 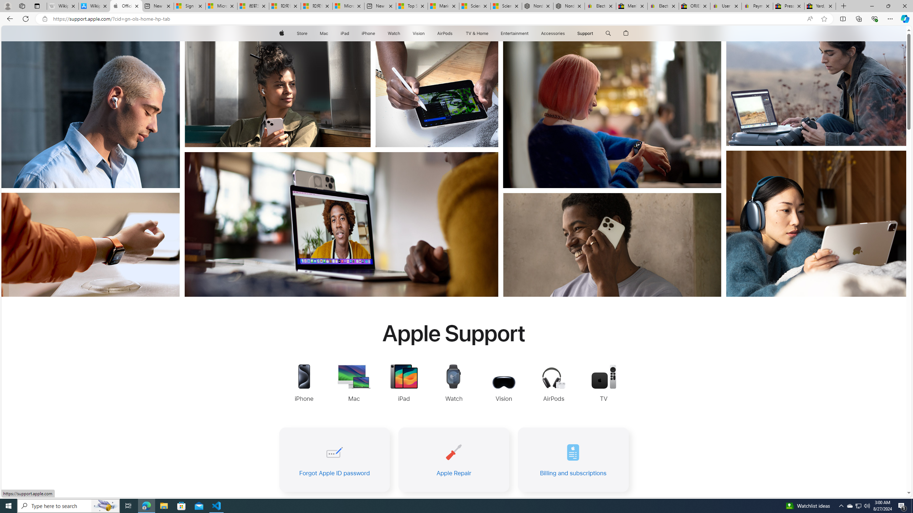 I want to click on Sign in to your Microsoft account, so click(x=190, y=6).